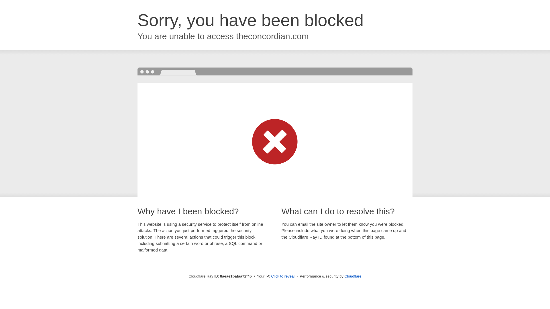  I want to click on Click to reveal, so click(282, 276).